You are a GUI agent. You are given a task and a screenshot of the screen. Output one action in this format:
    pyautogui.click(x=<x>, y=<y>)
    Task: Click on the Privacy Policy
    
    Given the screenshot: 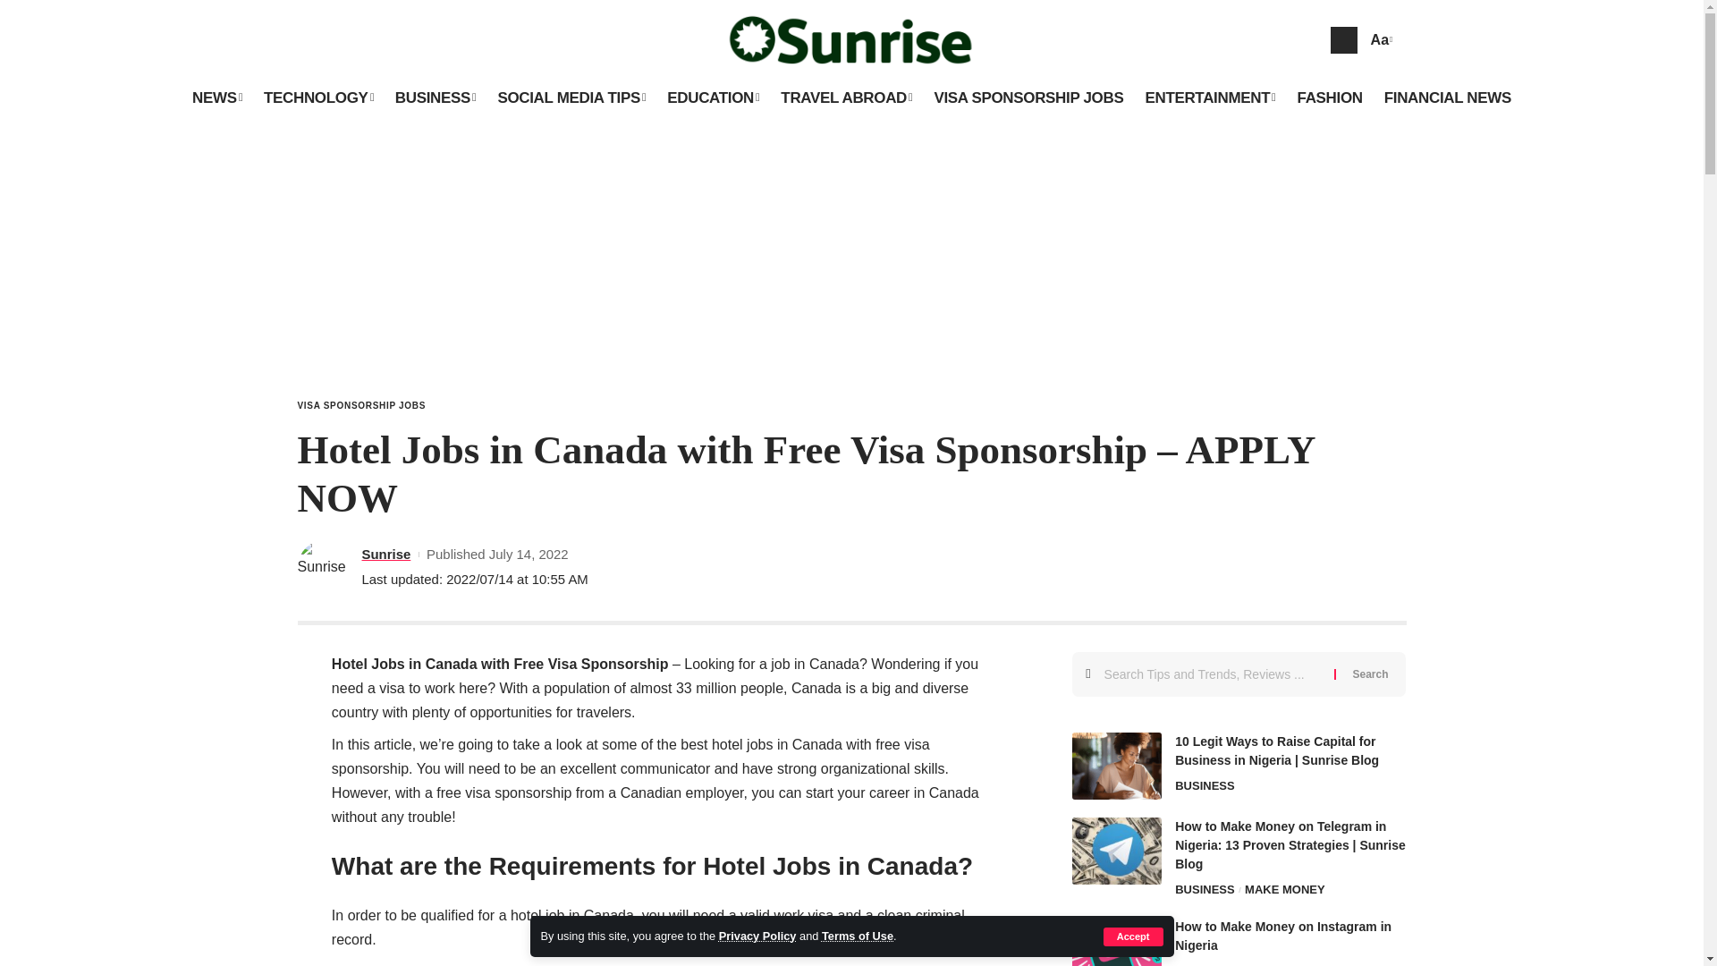 What is the action you would take?
    pyautogui.click(x=757, y=936)
    